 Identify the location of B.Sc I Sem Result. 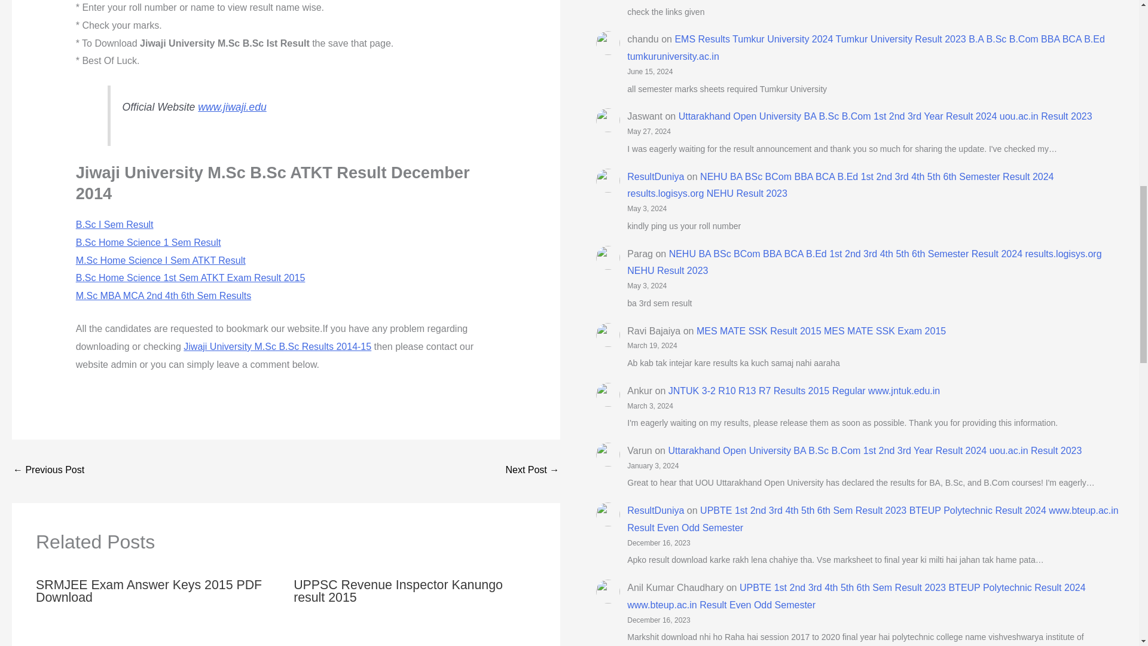
(115, 225).